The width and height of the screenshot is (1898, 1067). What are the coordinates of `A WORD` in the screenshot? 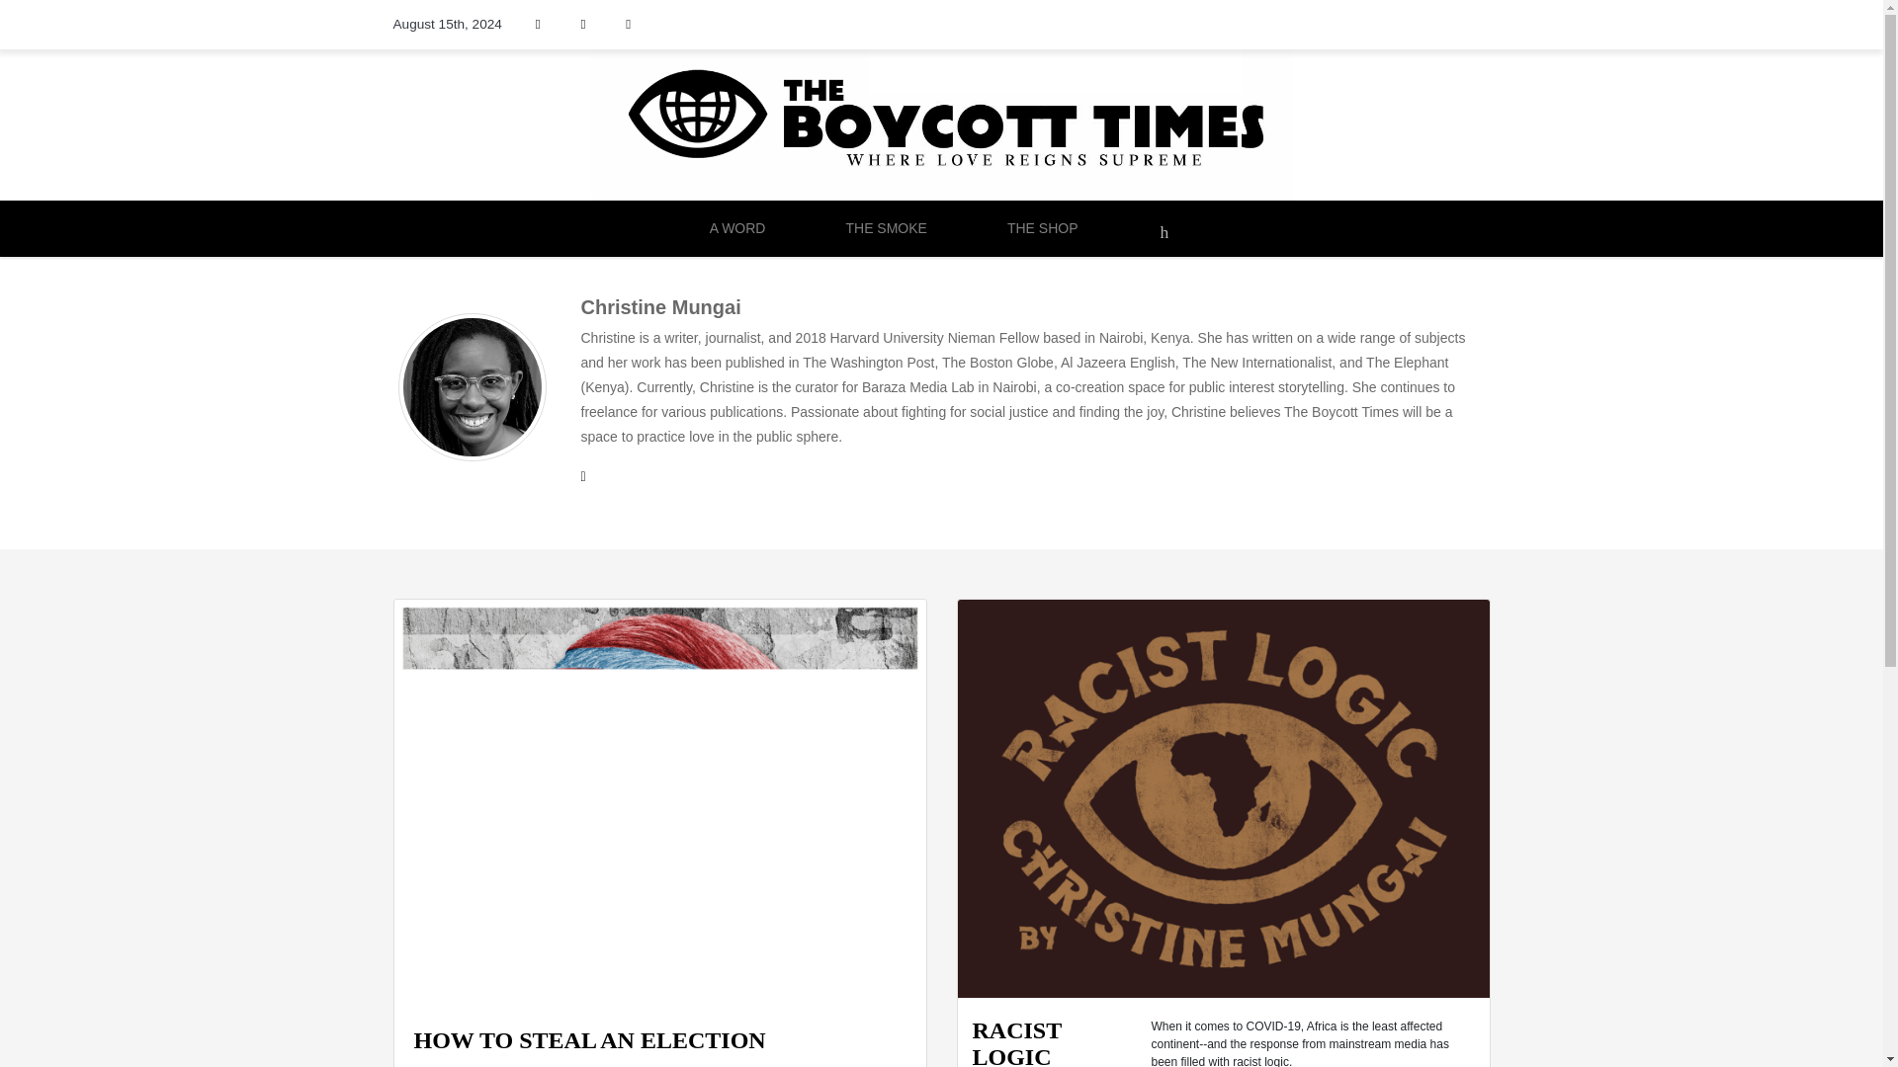 It's located at (737, 227).